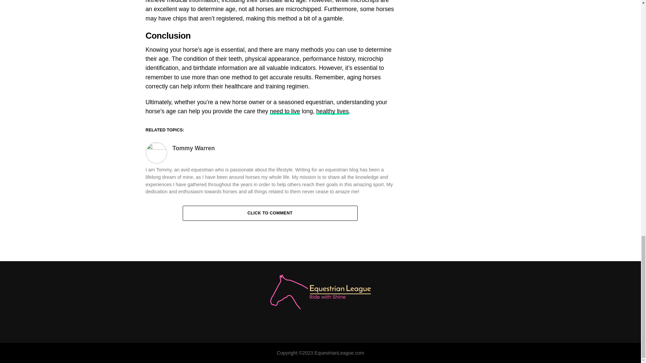 The height and width of the screenshot is (363, 646). What do you see at coordinates (285, 111) in the screenshot?
I see `need to live` at bounding box center [285, 111].